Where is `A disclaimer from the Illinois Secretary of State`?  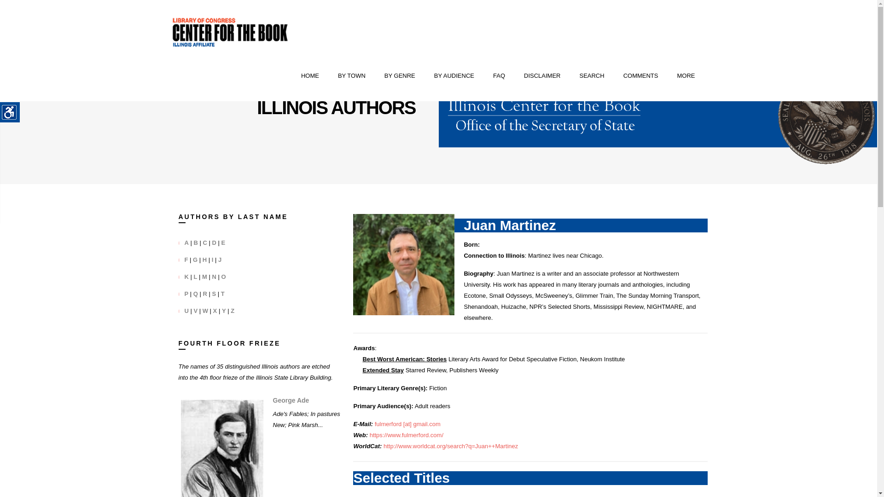 A disclaimer from the Illinois Secretary of State is located at coordinates (542, 76).